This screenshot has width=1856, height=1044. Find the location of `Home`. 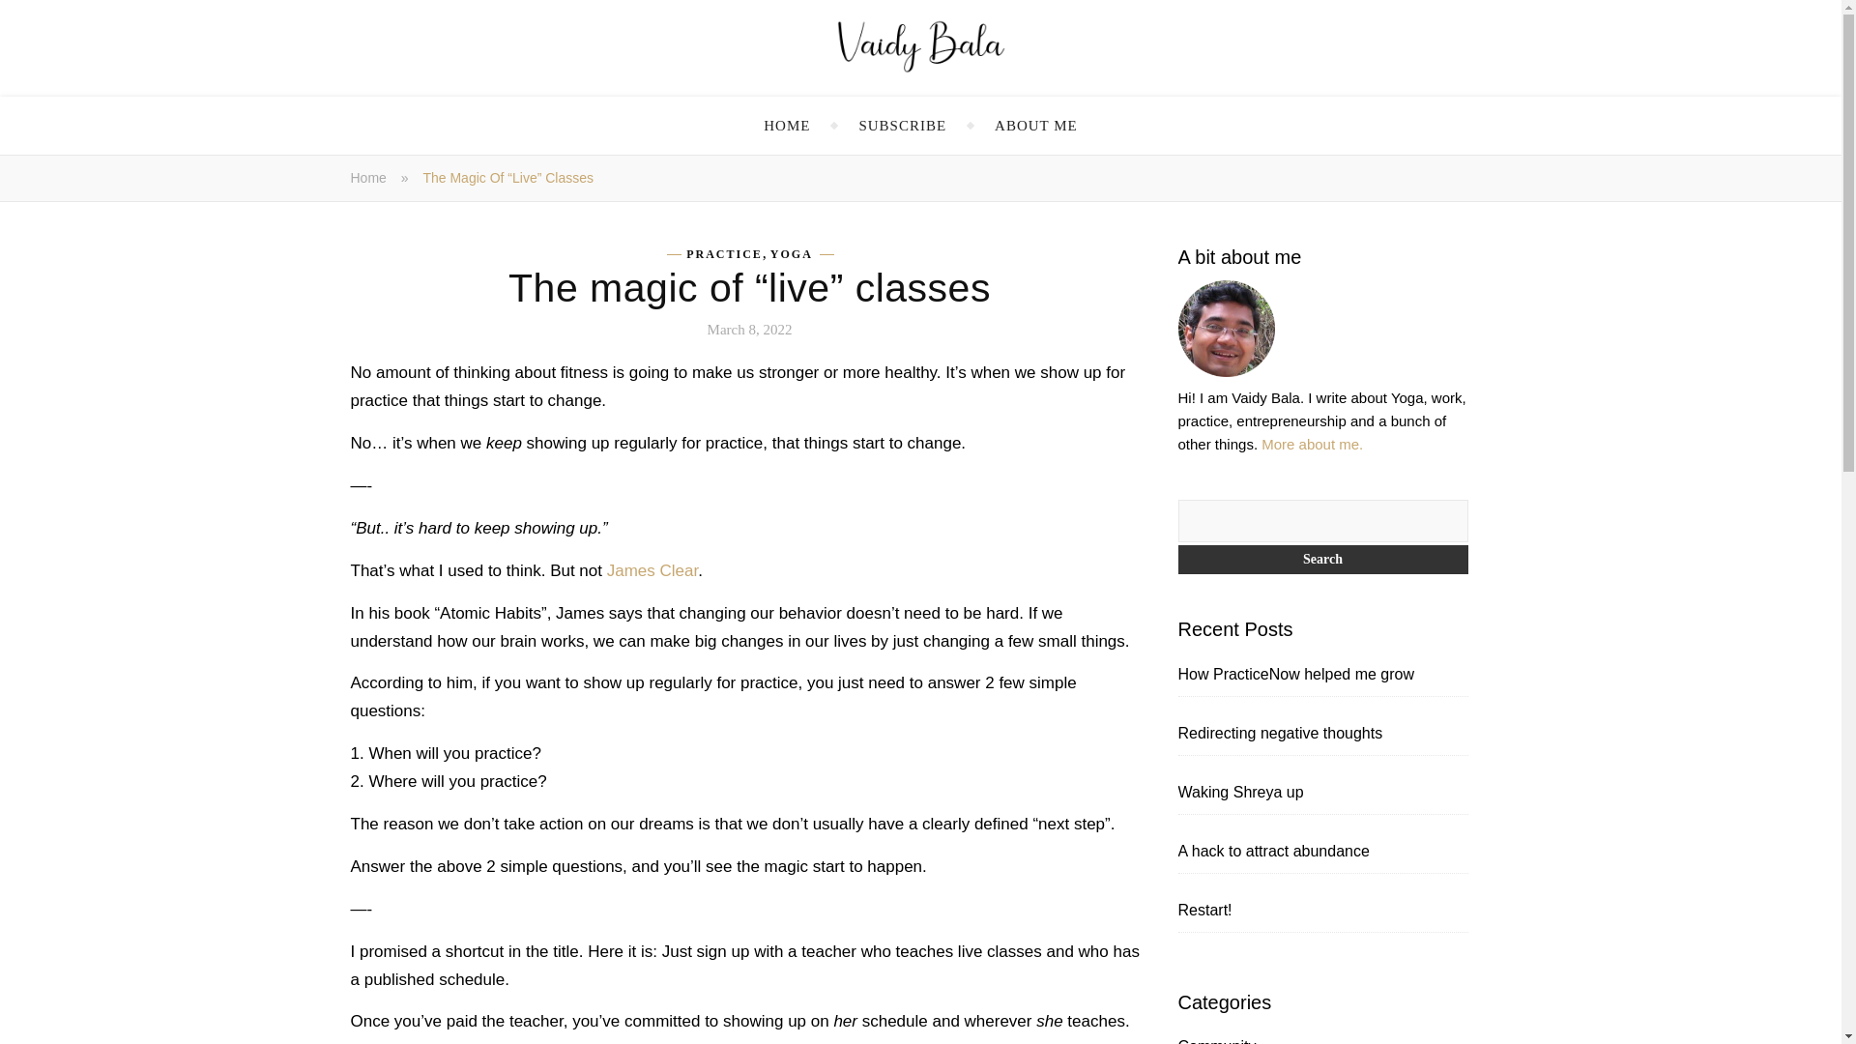

Home is located at coordinates (367, 178).